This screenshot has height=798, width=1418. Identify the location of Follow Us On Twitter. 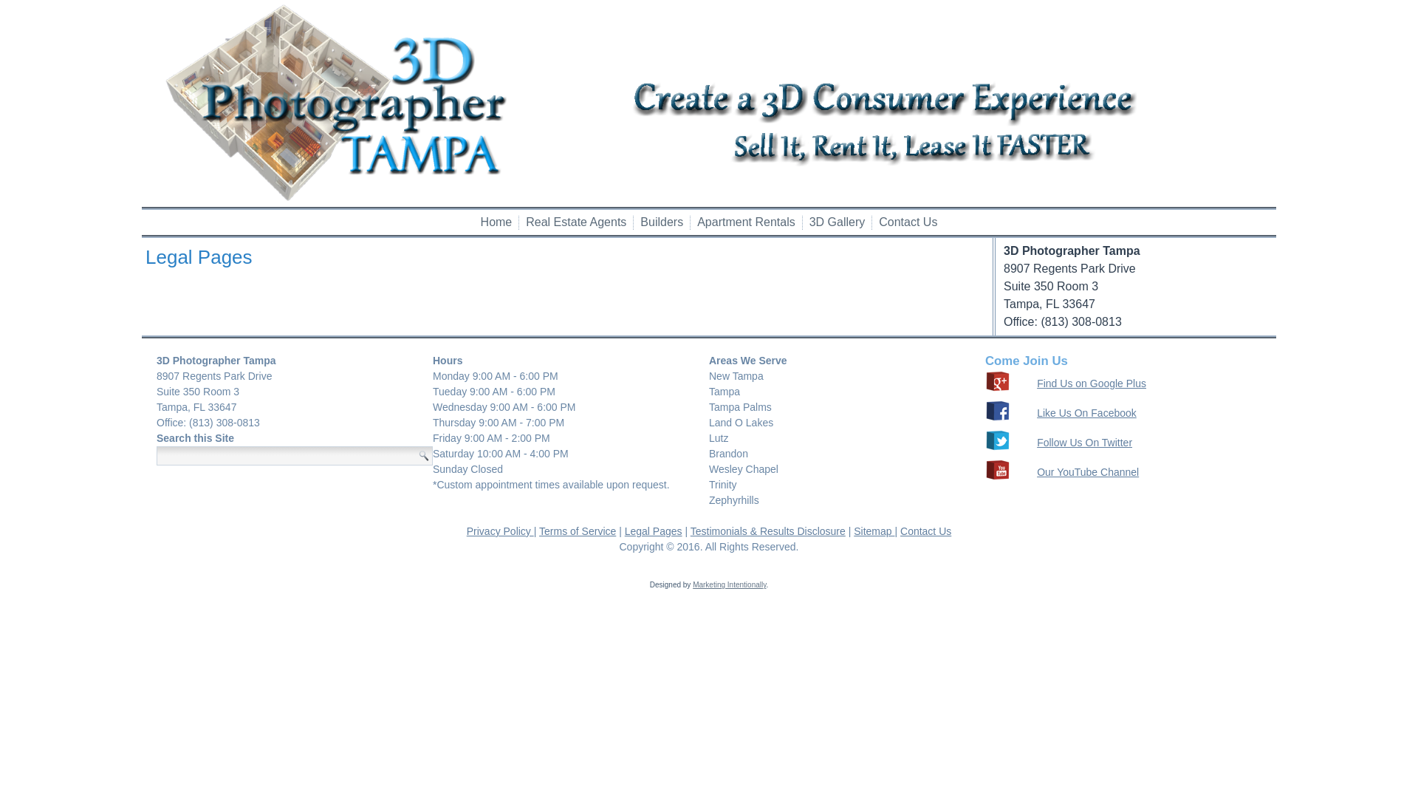
(1084, 442).